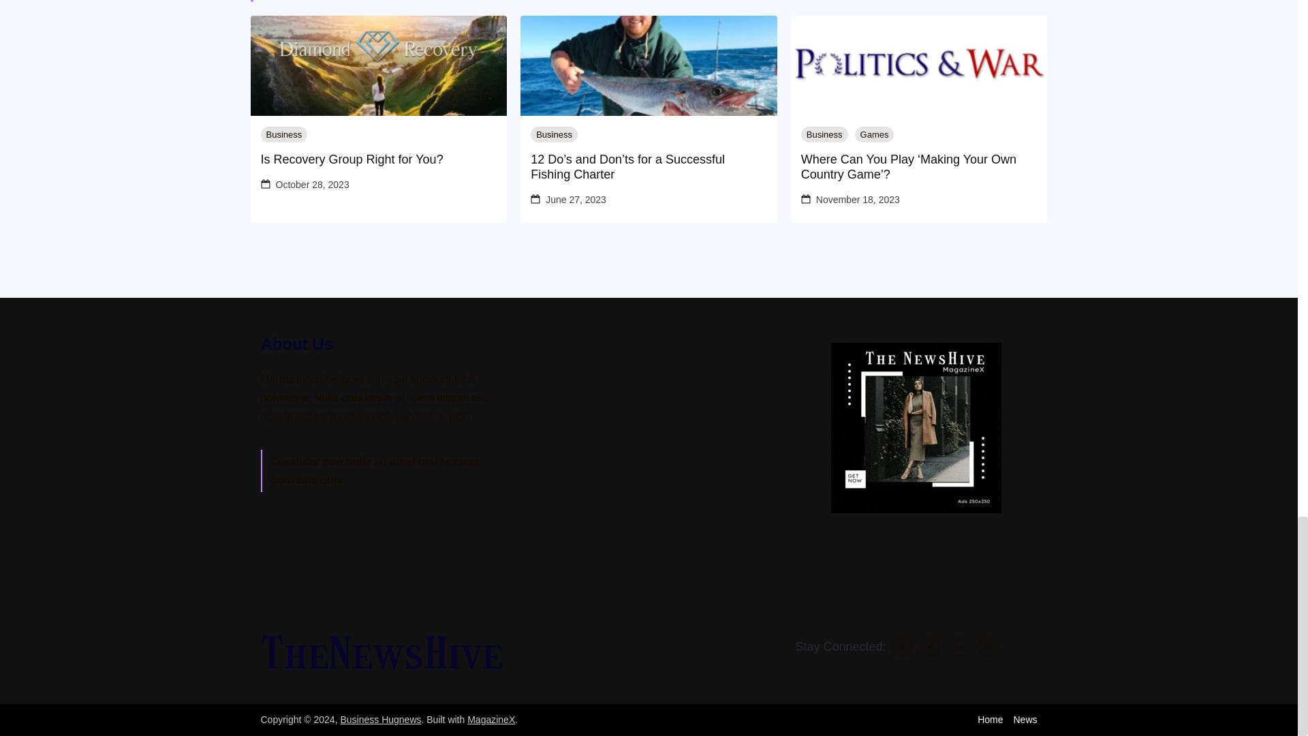 The width and height of the screenshot is (1308, 736). I want to click on Is Recovery Group Right for You?, so click(379, 159).